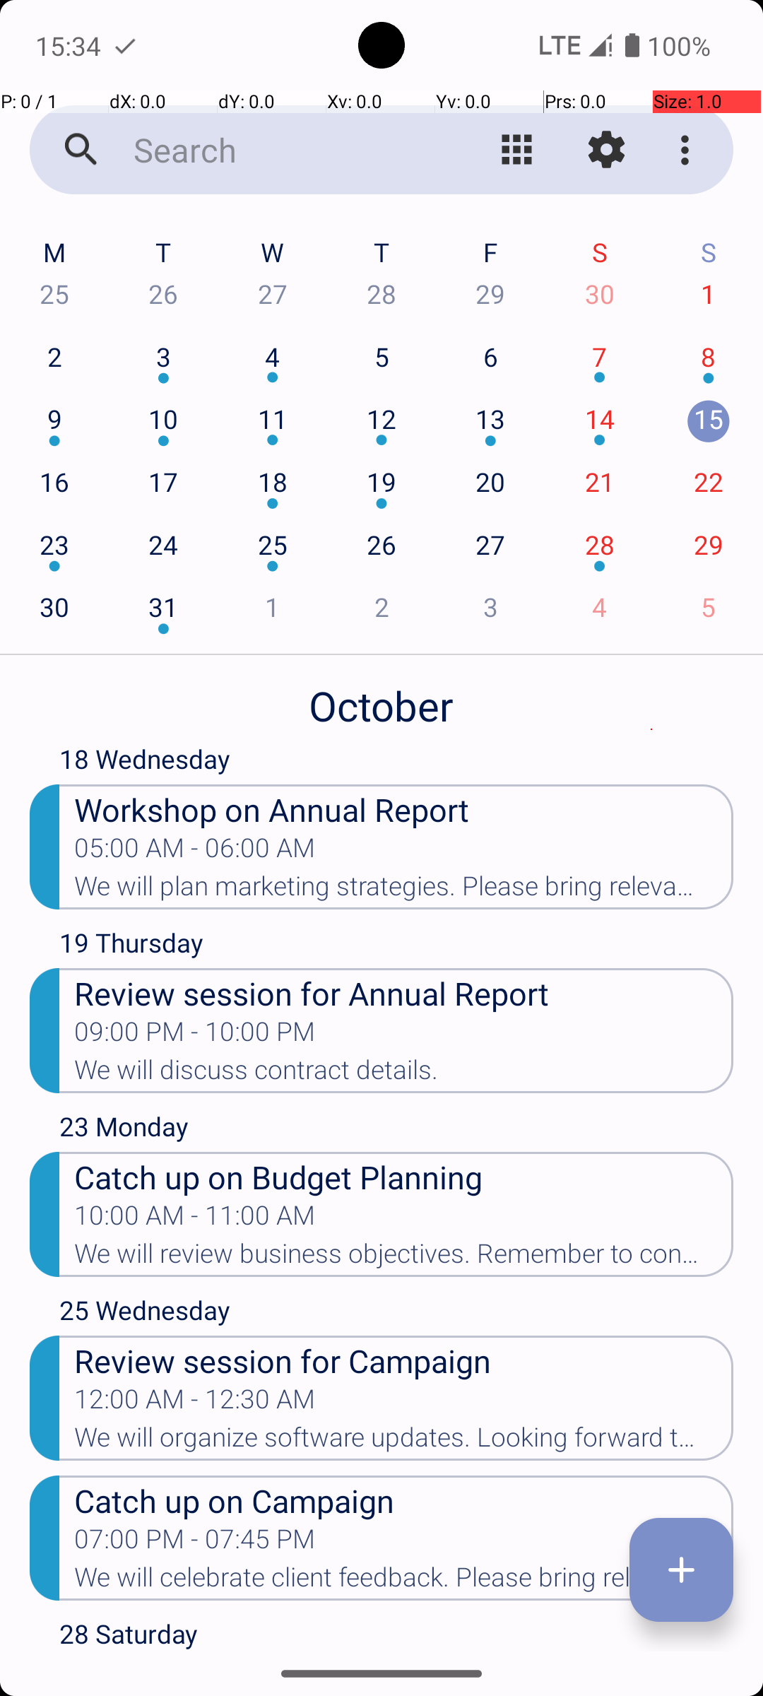 The width and height of the screenshot is (763, 1696). I want to click on 05:00 AM - 06:00 AM, so click(195, 852).